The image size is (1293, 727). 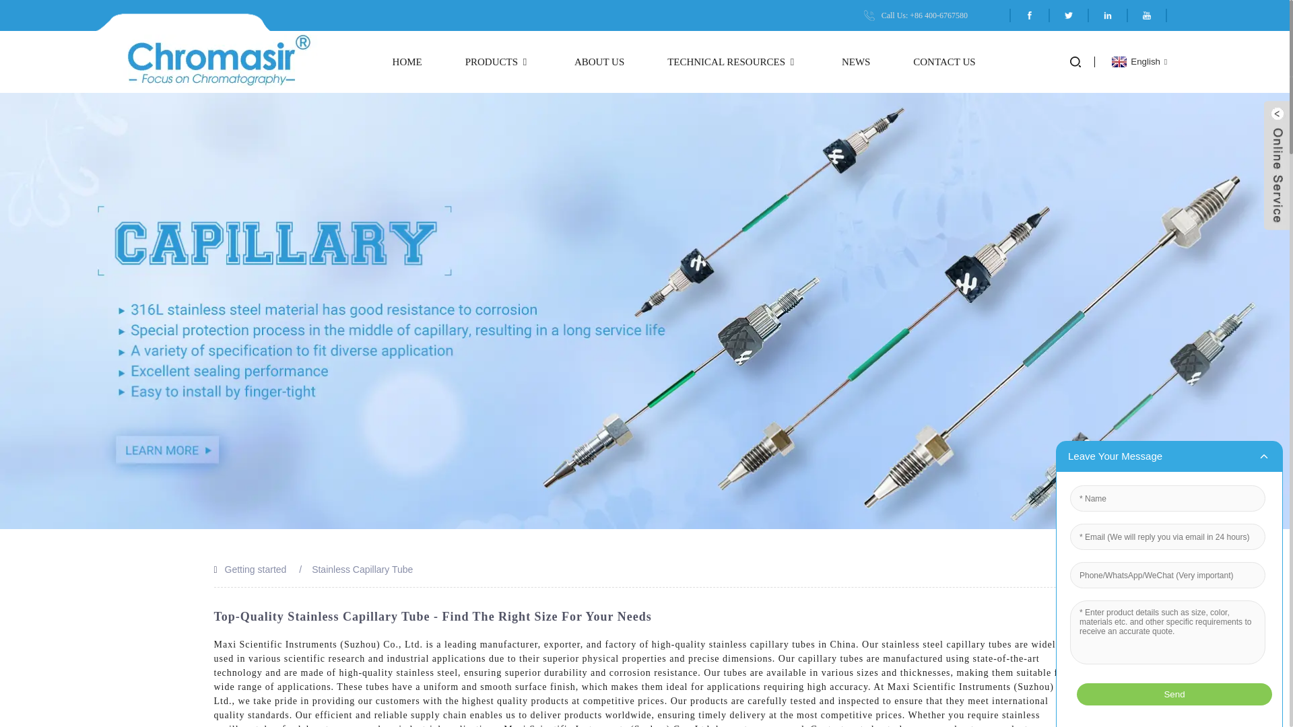 I want to click on Getting started, so click(x=256, y=569).